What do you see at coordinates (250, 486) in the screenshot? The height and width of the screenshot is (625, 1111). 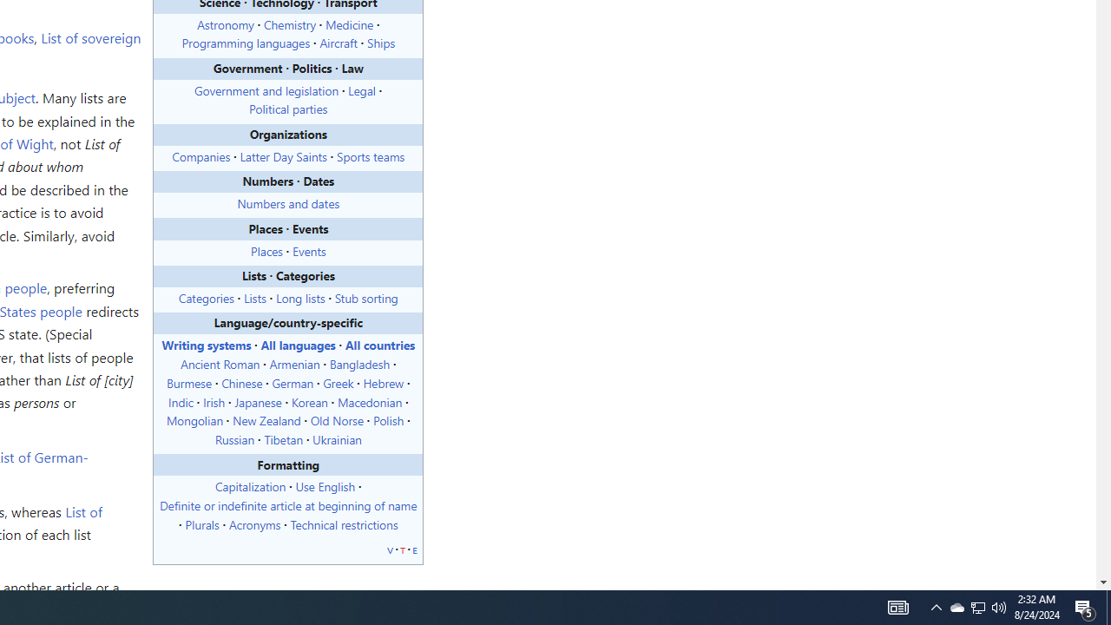 I see `Capitalization` at bounding box center [250, 486].